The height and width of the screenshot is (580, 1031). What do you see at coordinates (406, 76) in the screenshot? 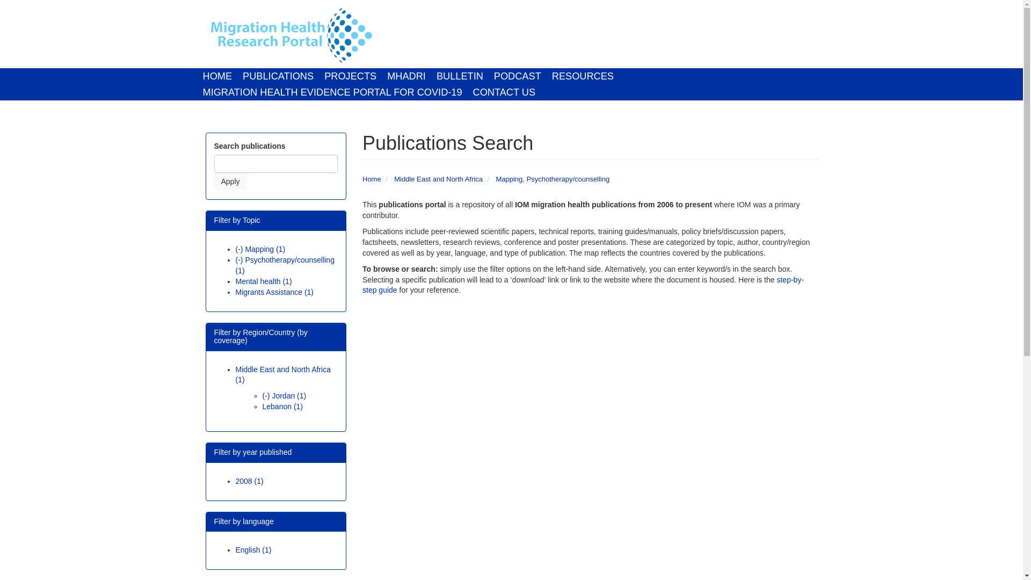
I see `MHADRI` at bounding box center [406, 76].